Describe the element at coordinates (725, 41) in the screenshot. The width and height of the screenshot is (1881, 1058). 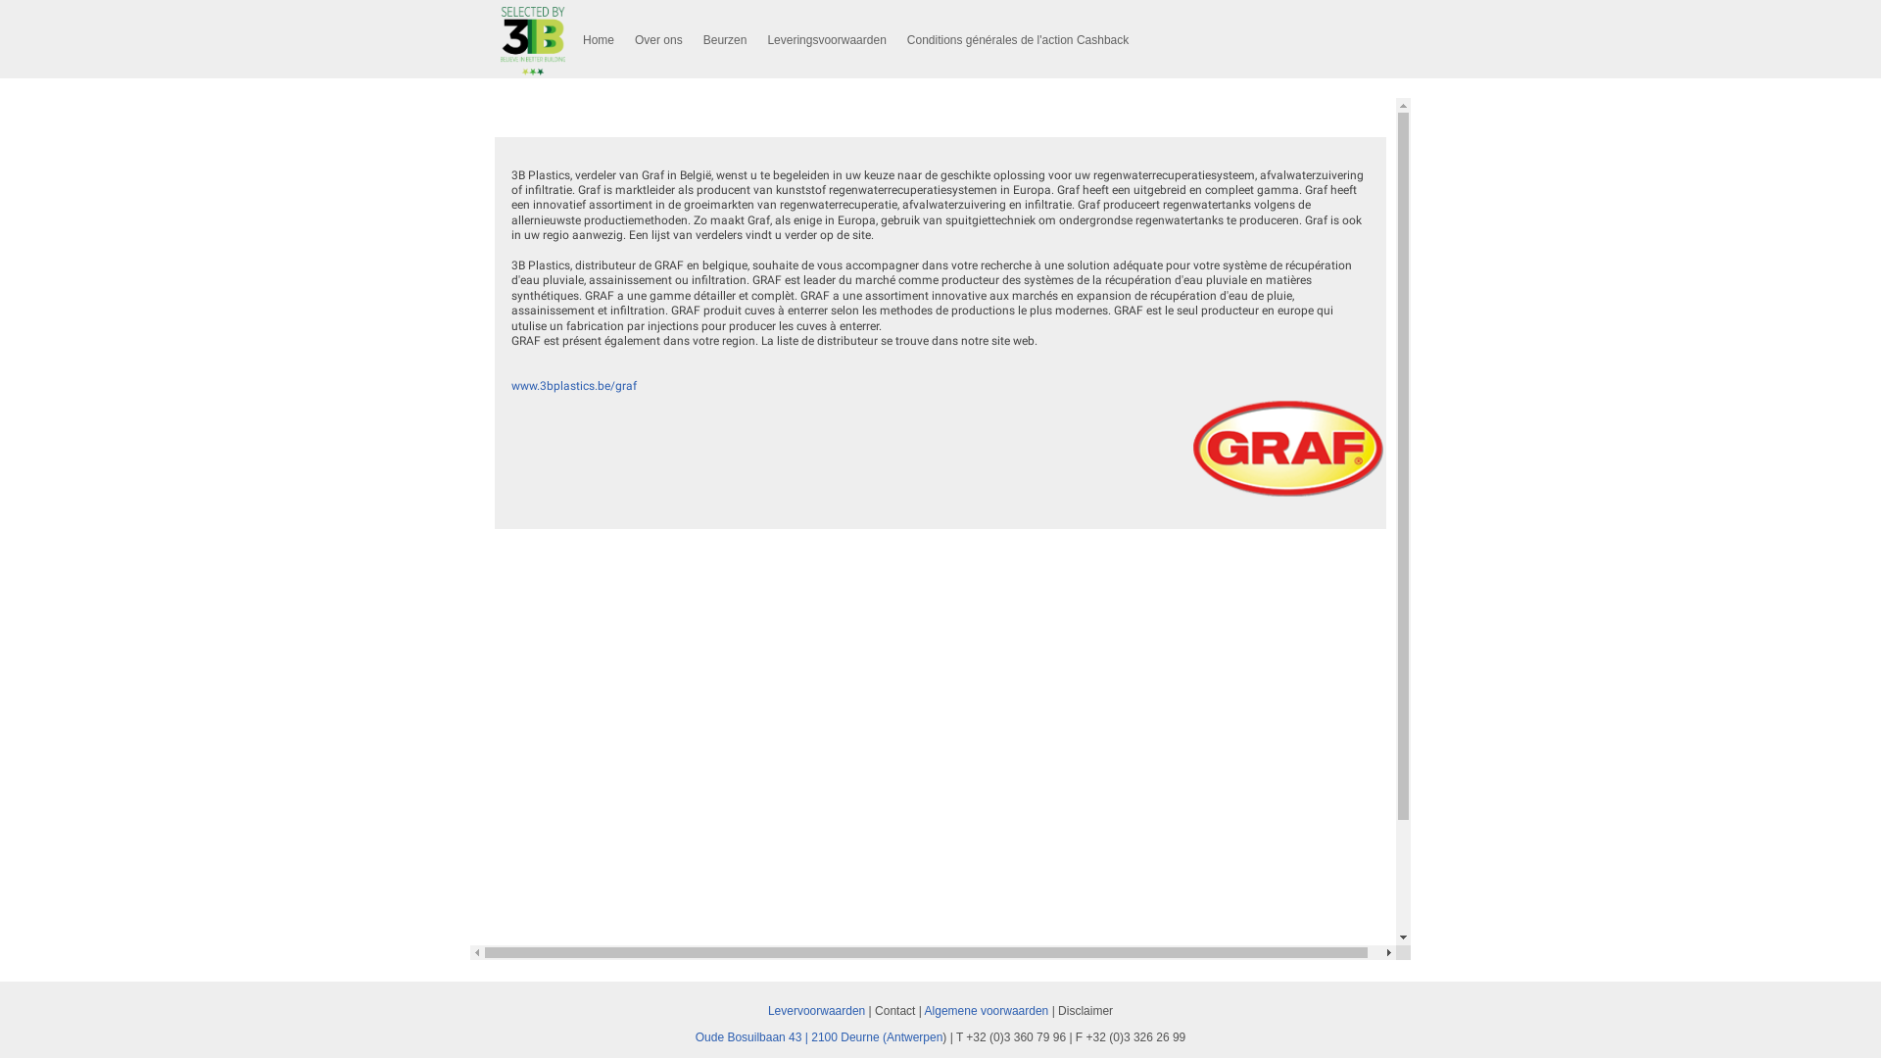
I see `Beurzen` at that location.